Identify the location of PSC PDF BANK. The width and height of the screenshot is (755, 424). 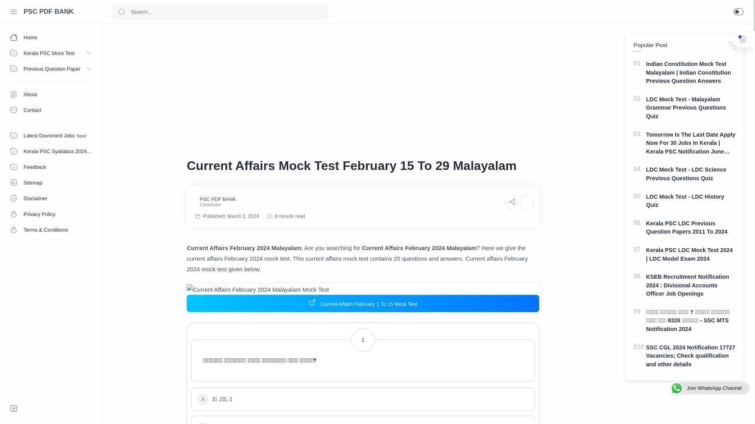
(49, 12).